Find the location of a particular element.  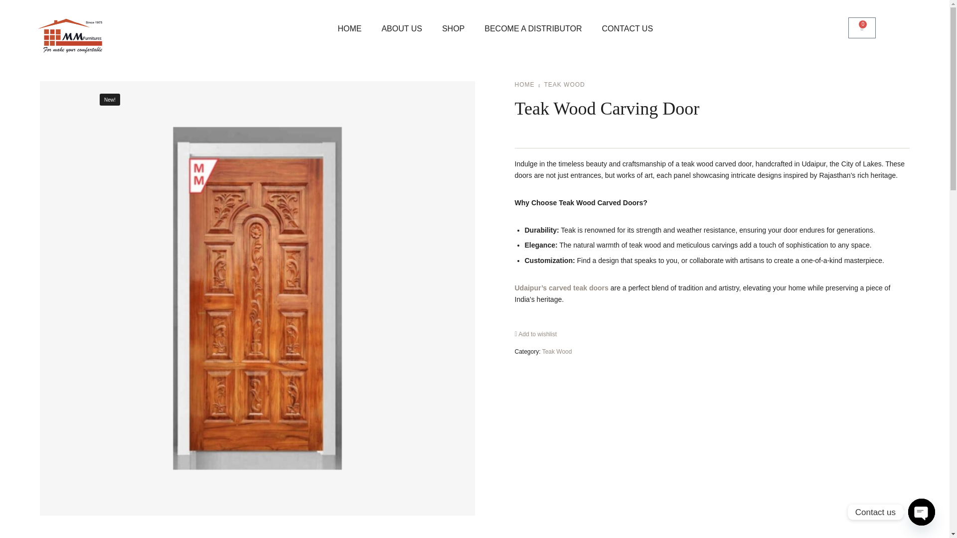

0 is located at coordinates (861, 27).